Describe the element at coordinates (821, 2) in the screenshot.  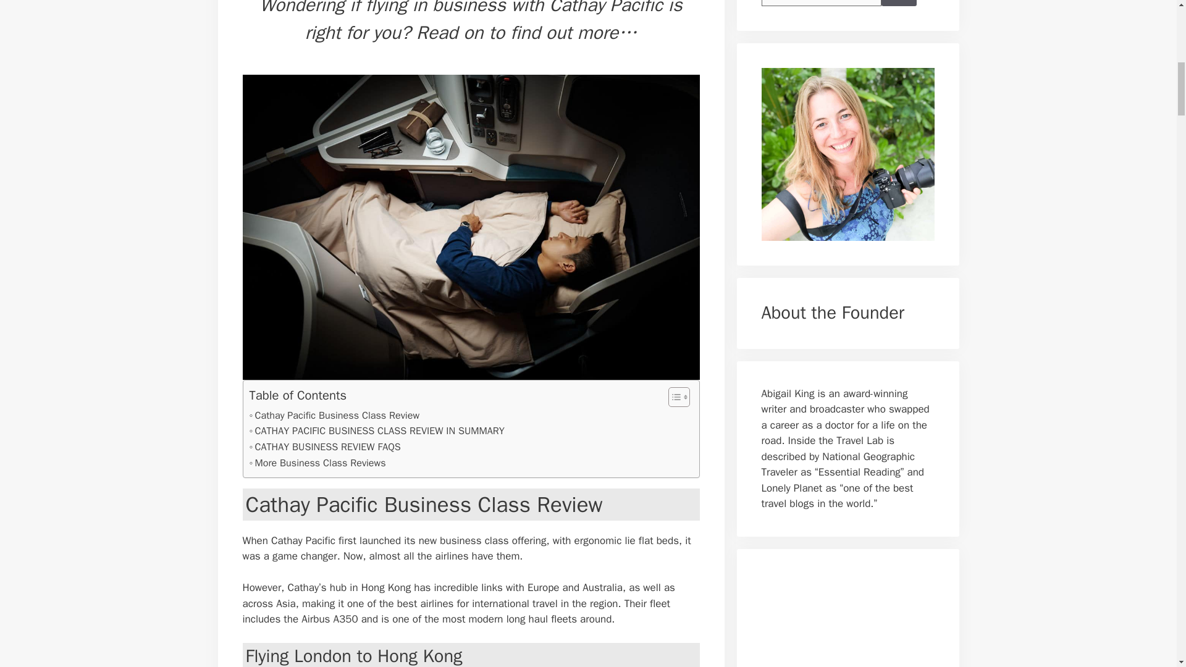
I see `Search for:` at that location.